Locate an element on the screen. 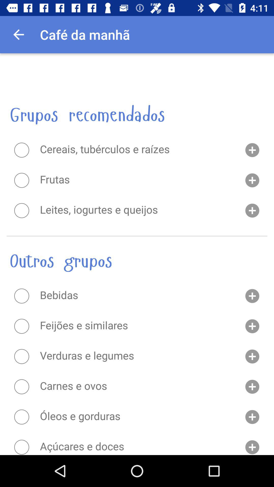 The width and height of the screenshot is (274, 487). click group is located at coordinates (22, 211).